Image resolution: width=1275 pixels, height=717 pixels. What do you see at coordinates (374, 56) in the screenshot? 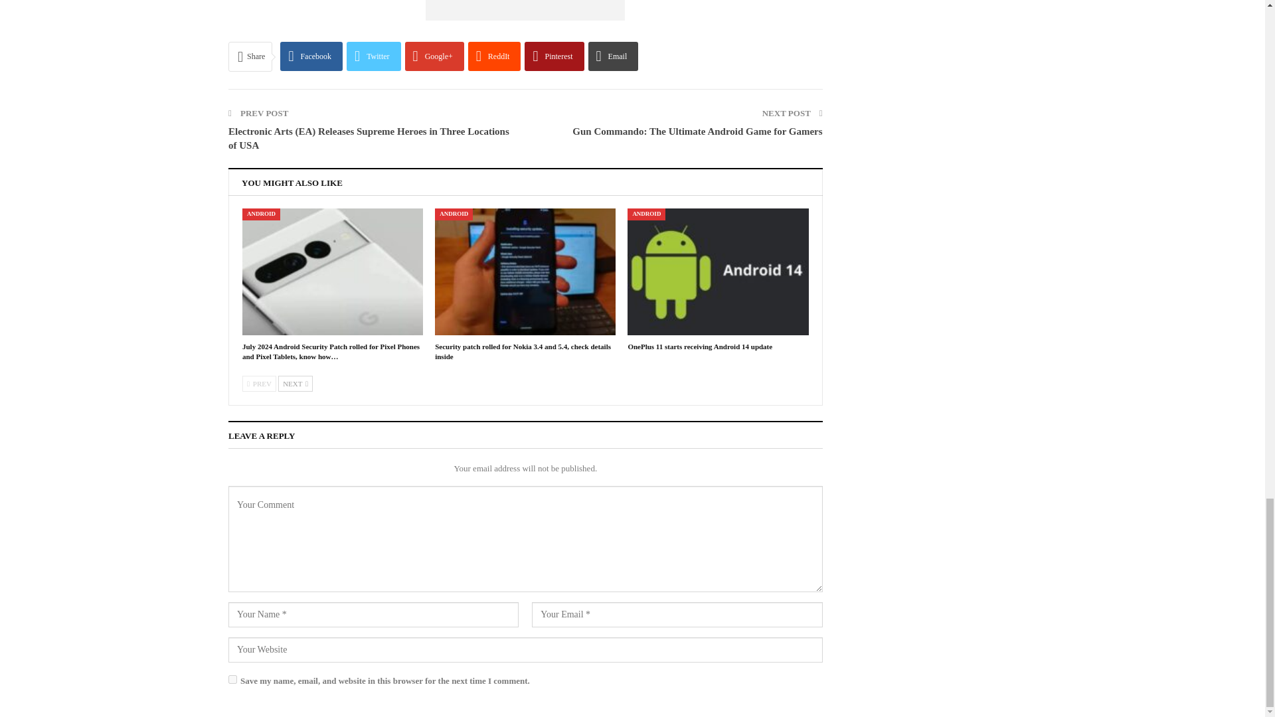
I see `Twitter` at bounding box center [374, 56].